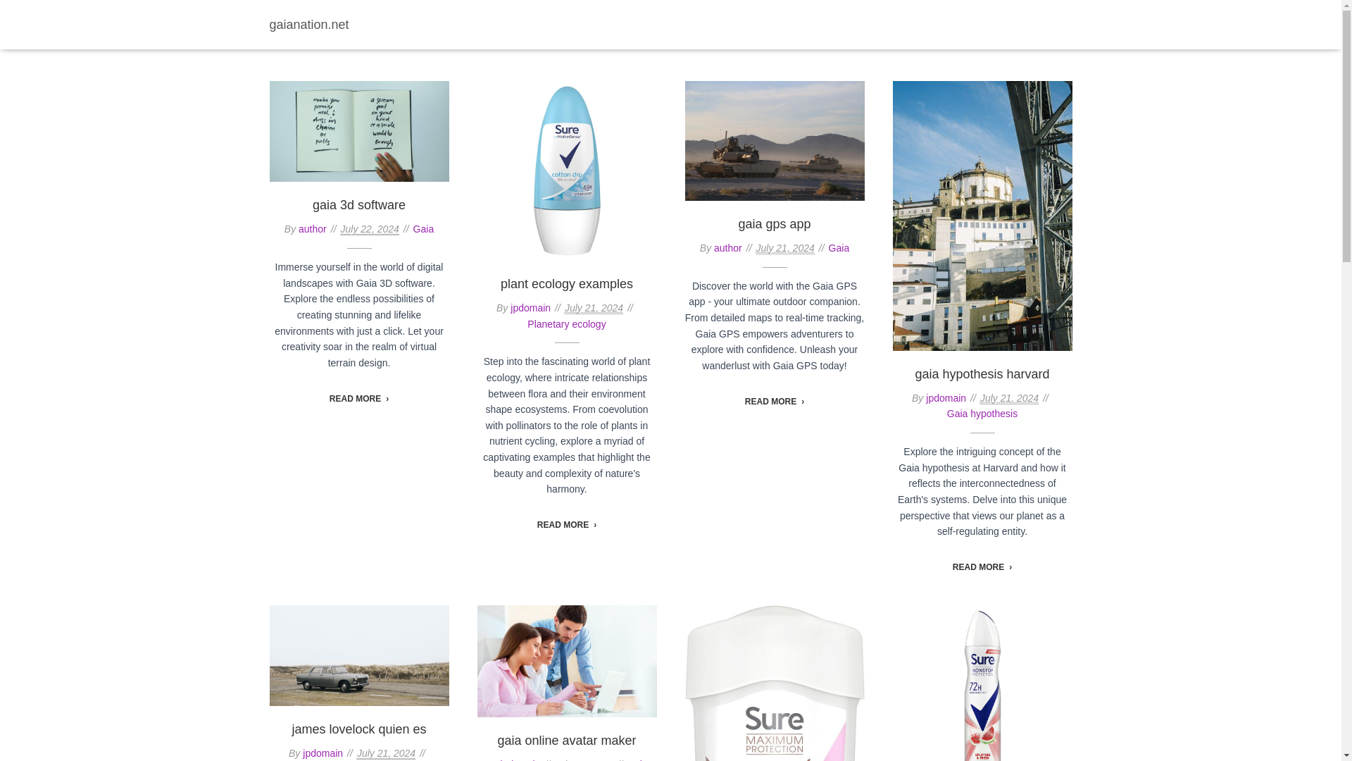 The height and width of the screenshot is (761, 1352). I want to click on Sunday, July, 2024, 11:29 pm, so click(594, 308).